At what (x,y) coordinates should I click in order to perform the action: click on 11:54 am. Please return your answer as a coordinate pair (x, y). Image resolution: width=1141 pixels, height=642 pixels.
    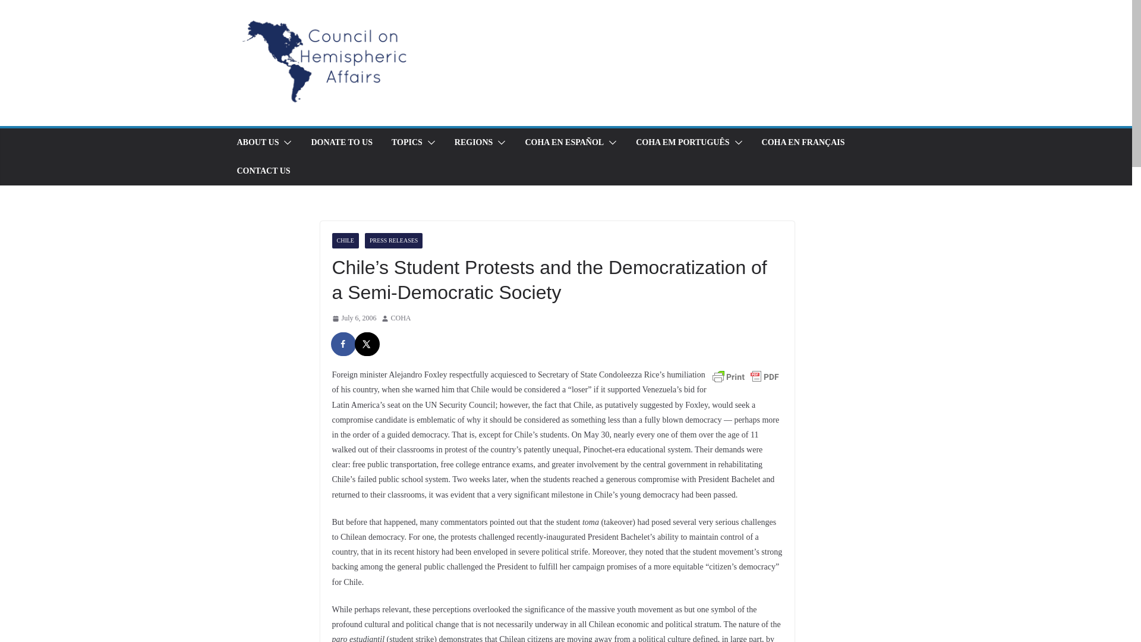
    Looking at the image, I should click on (354, 318).